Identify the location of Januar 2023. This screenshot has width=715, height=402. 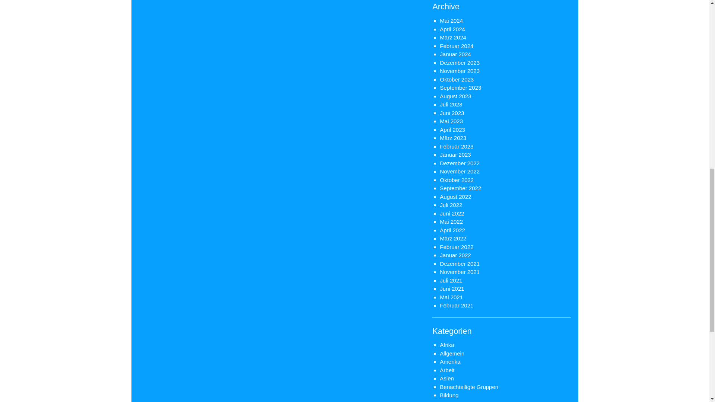
(455, 155).